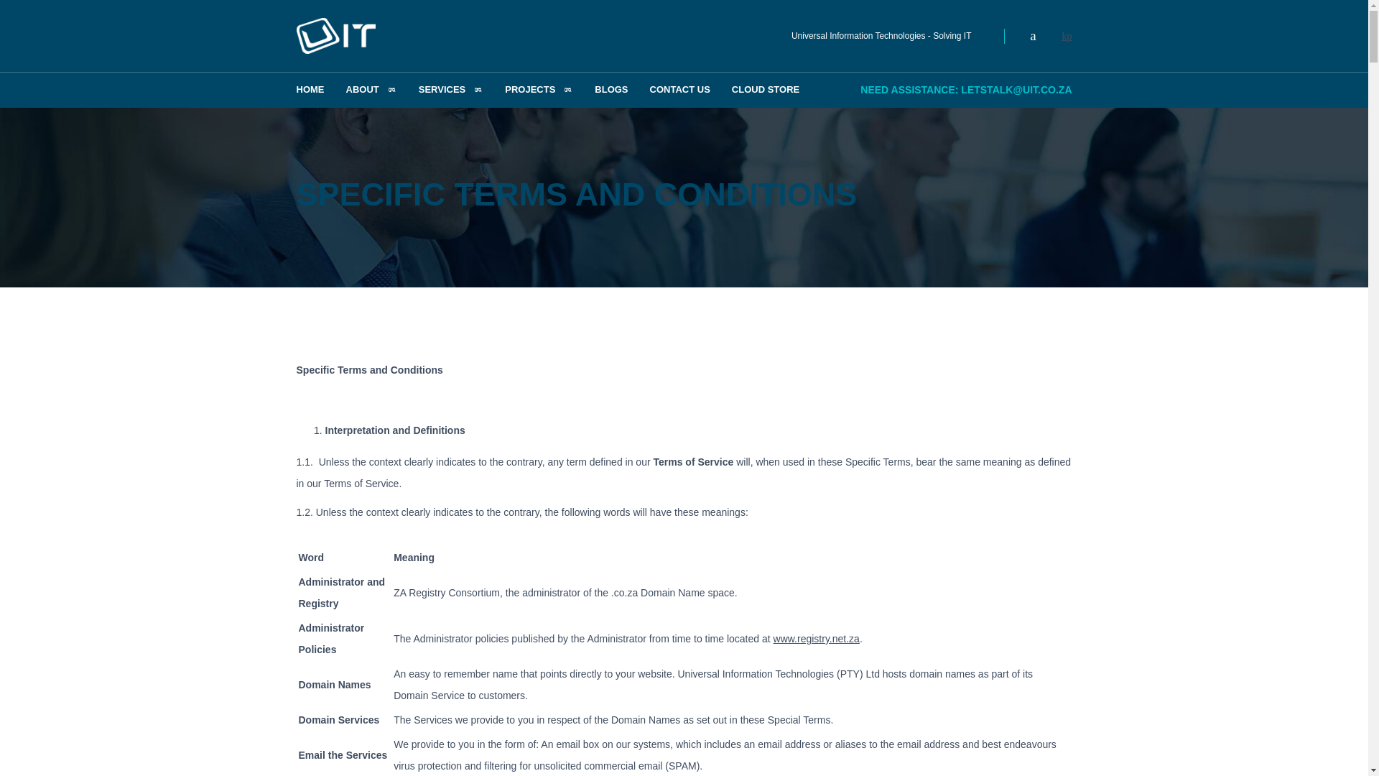 The image size is (1379, 776). What do you see at coordinates (451, 90) in the screenshot?
I see `SERVICES` at bounding box center [451, 90].